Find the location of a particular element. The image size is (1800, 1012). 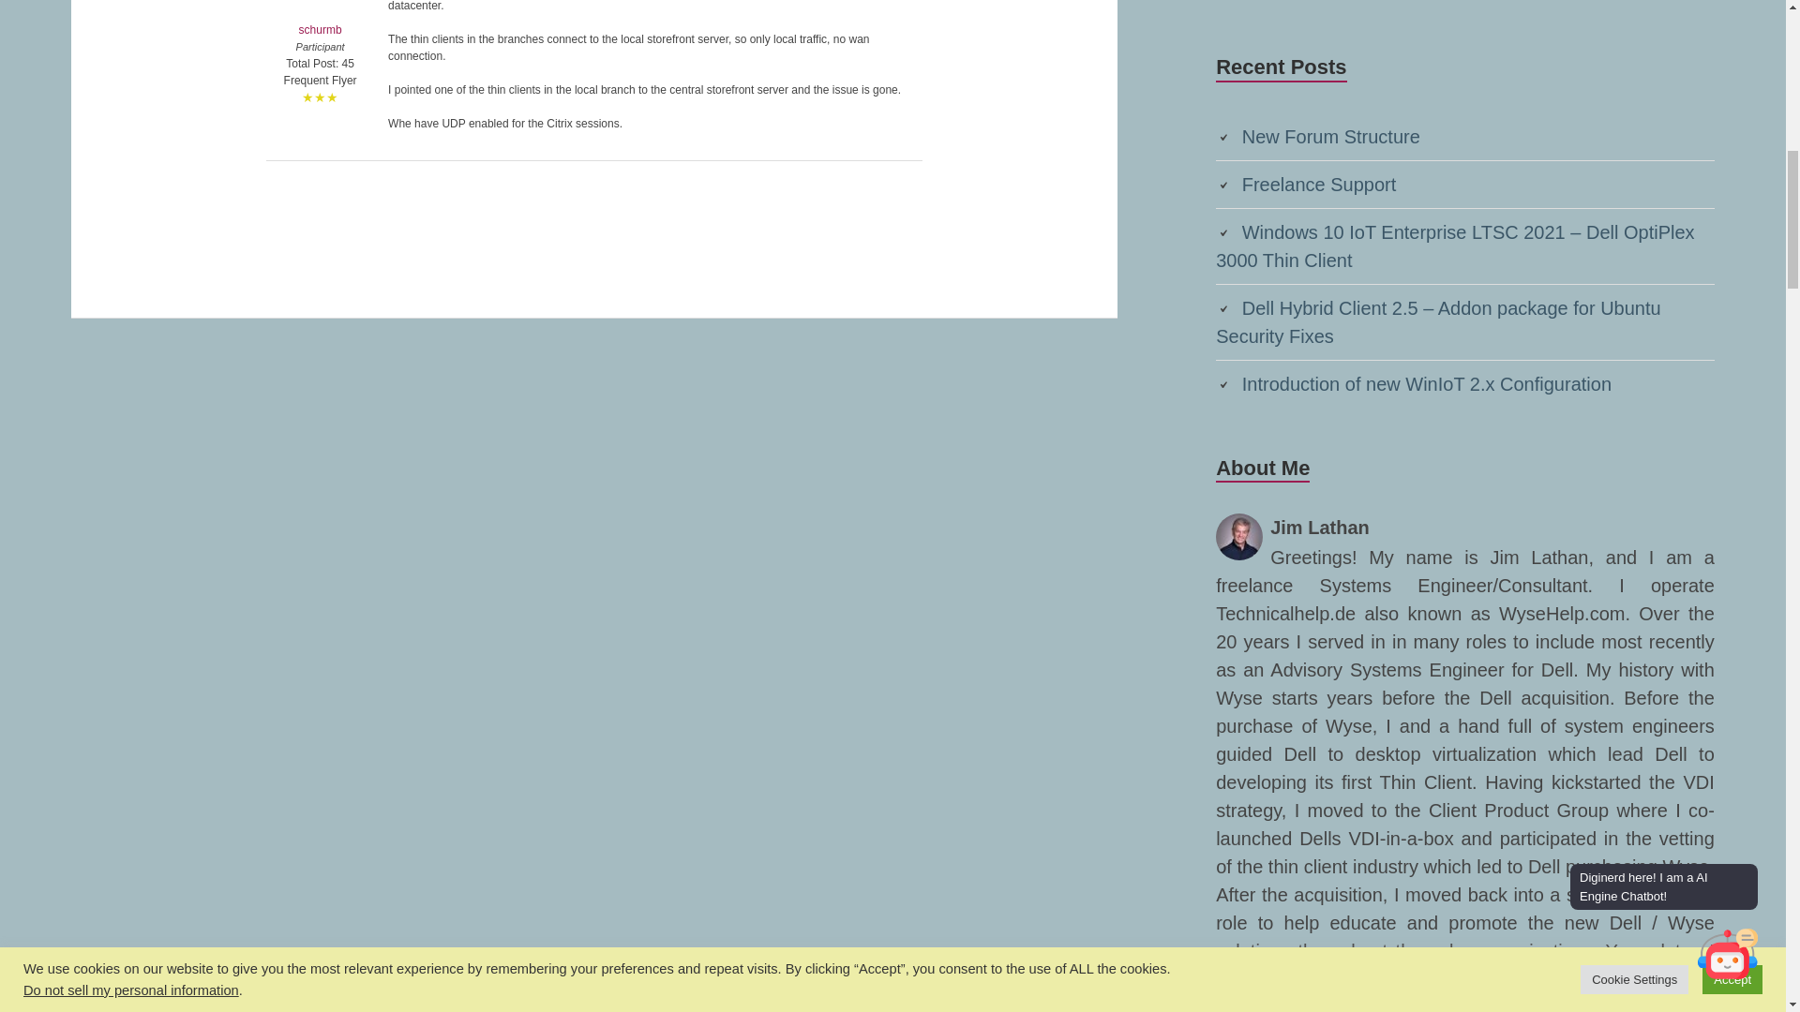

New Forum Structure is located at coordinates (1330, 137).